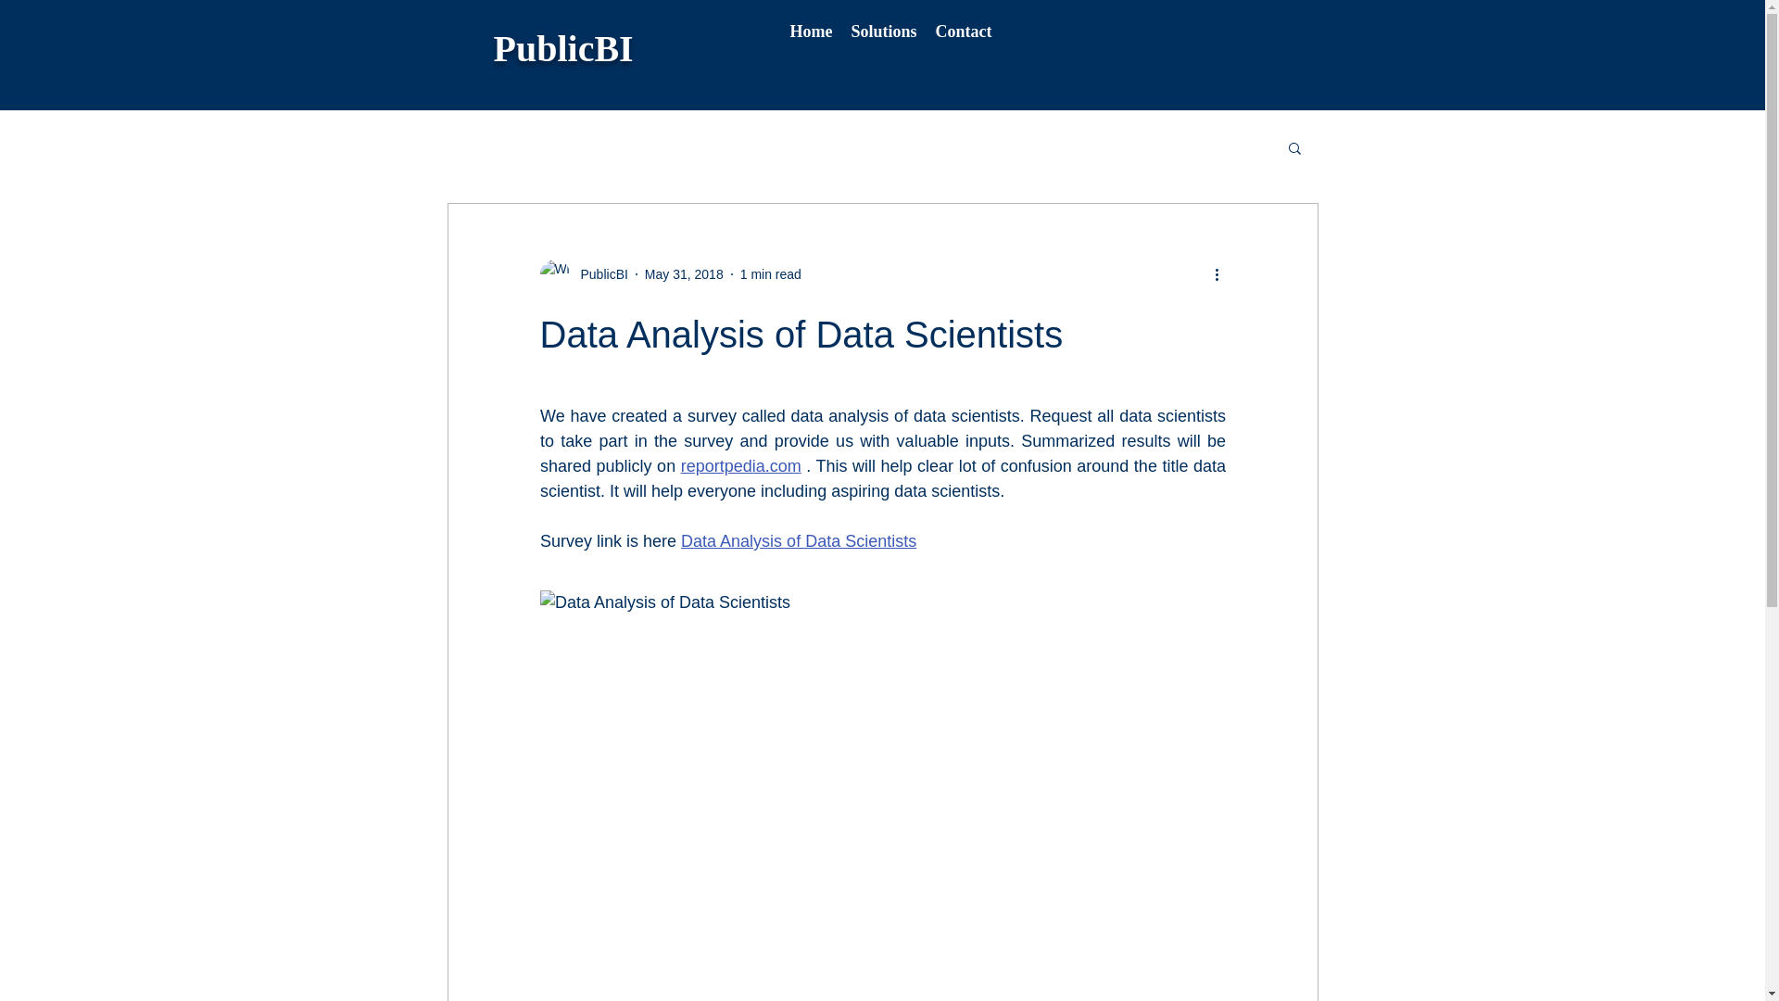 This screenshot has height=1001, width=1779. What do you see at coordinates (739, 465) in the screenshot?
I see `reportpedia.com` at bounding box center [739, 465].